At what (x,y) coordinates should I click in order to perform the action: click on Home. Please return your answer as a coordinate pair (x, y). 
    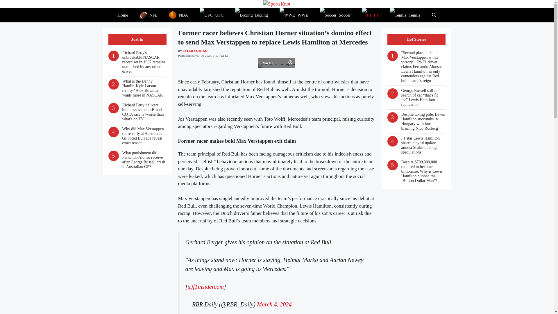
    Looking at the image, I should click on (123, 15).